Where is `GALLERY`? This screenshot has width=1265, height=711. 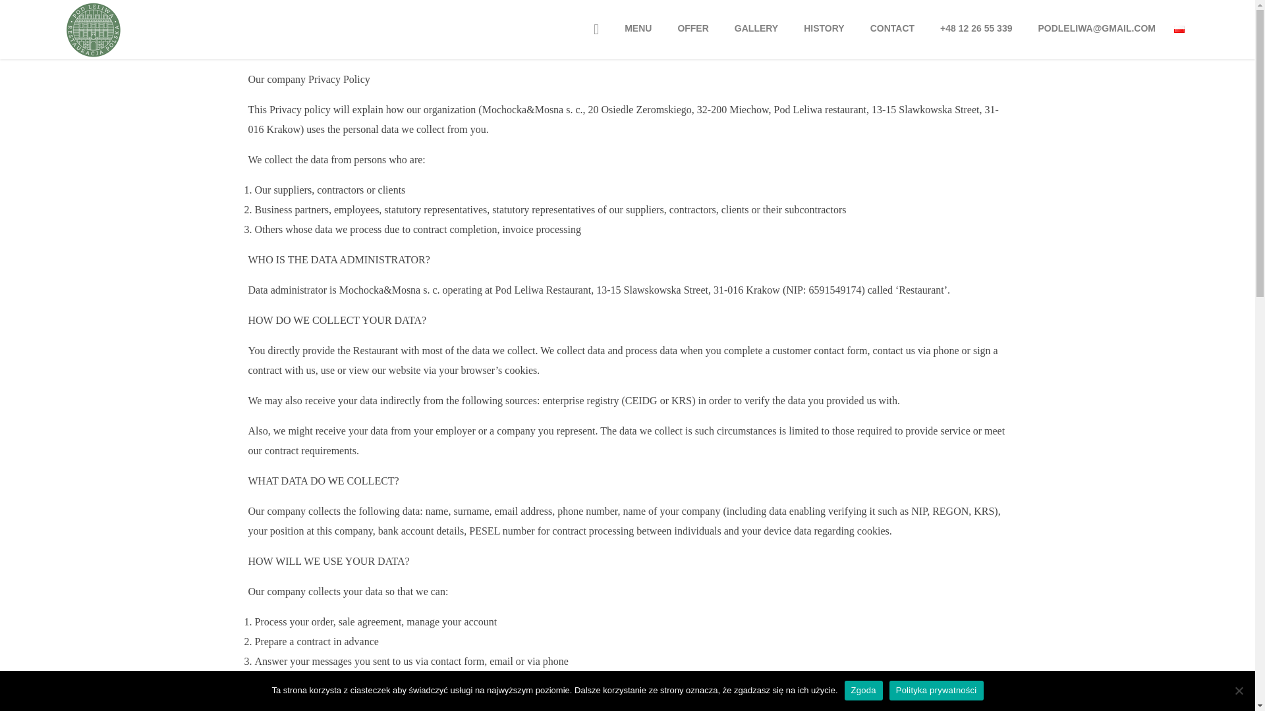 GALLERY is located at coordinates (756, 36).